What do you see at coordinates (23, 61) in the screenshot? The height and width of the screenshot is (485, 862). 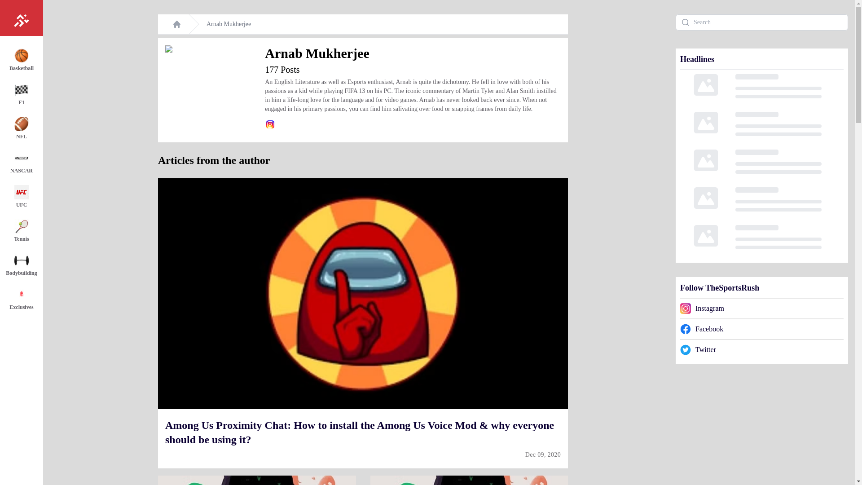 I see `Basketball` at bounding box center [23, 61].